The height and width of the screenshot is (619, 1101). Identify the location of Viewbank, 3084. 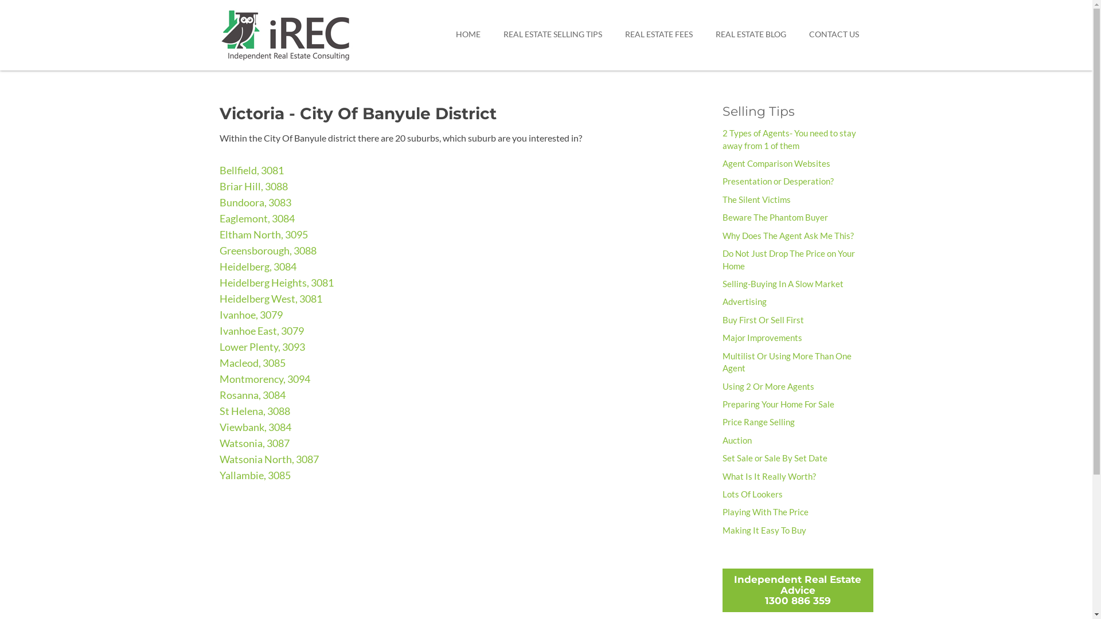
(255, 427).